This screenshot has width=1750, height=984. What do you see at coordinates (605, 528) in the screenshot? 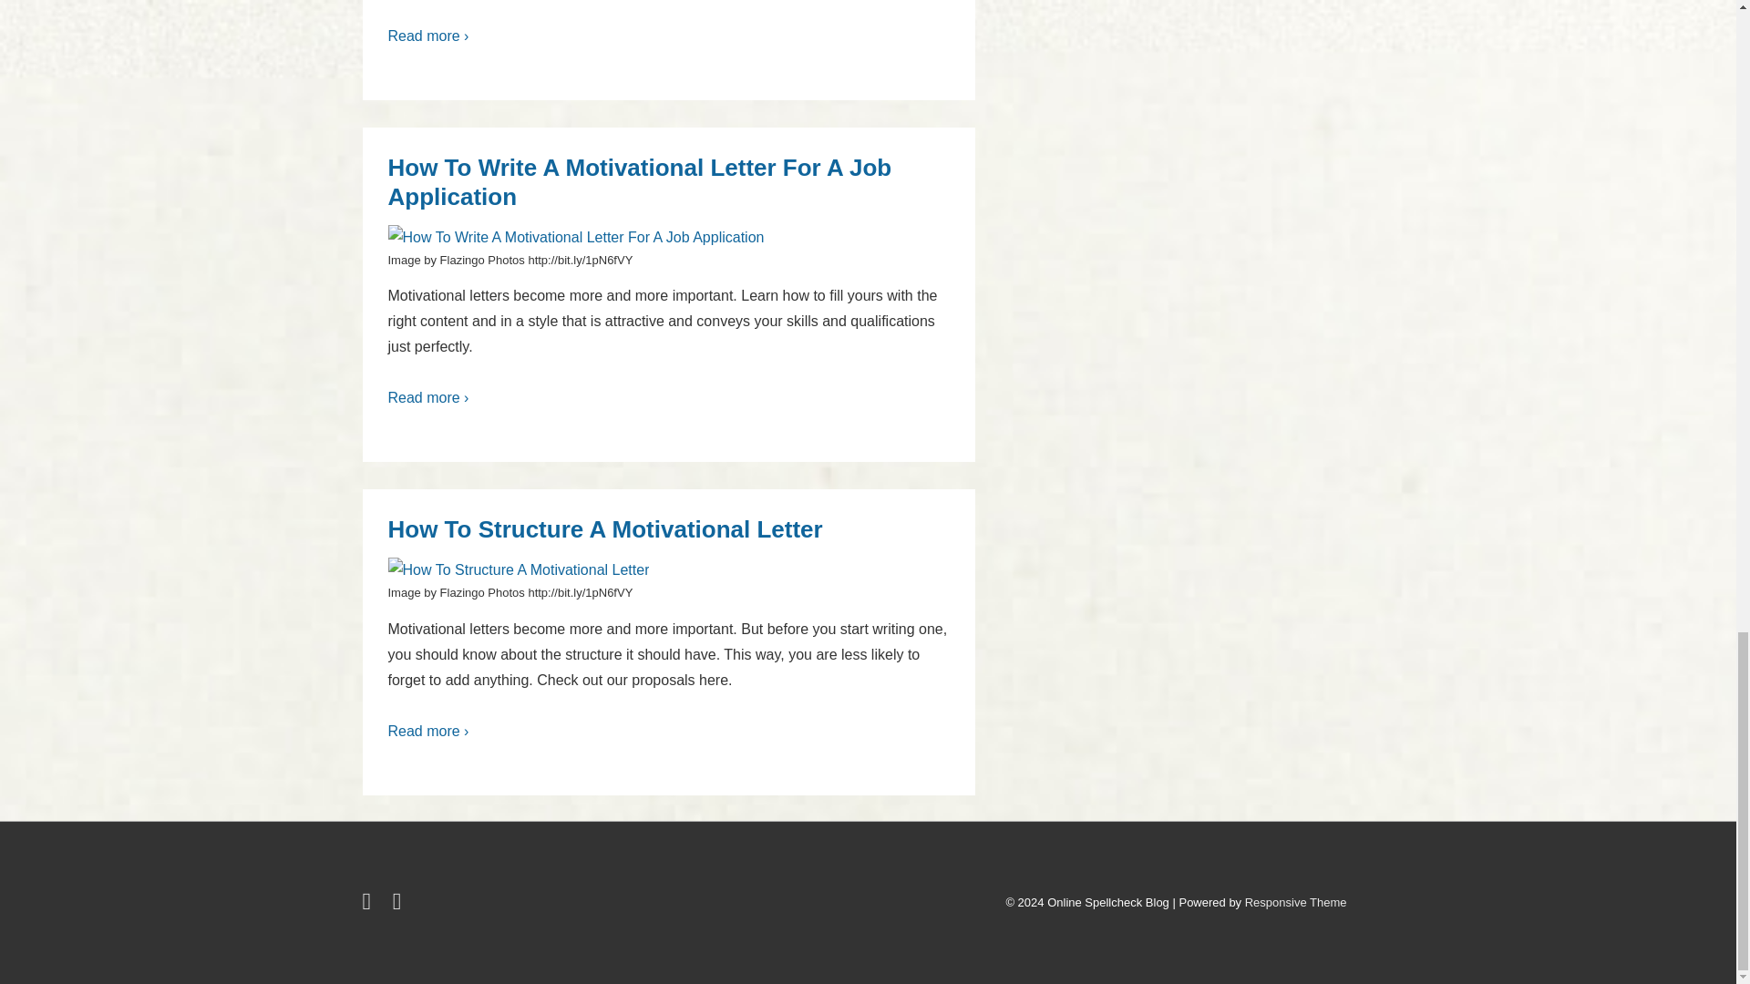
I see `How To Structure A Motivational Letter` at bounding box center [605, 528].